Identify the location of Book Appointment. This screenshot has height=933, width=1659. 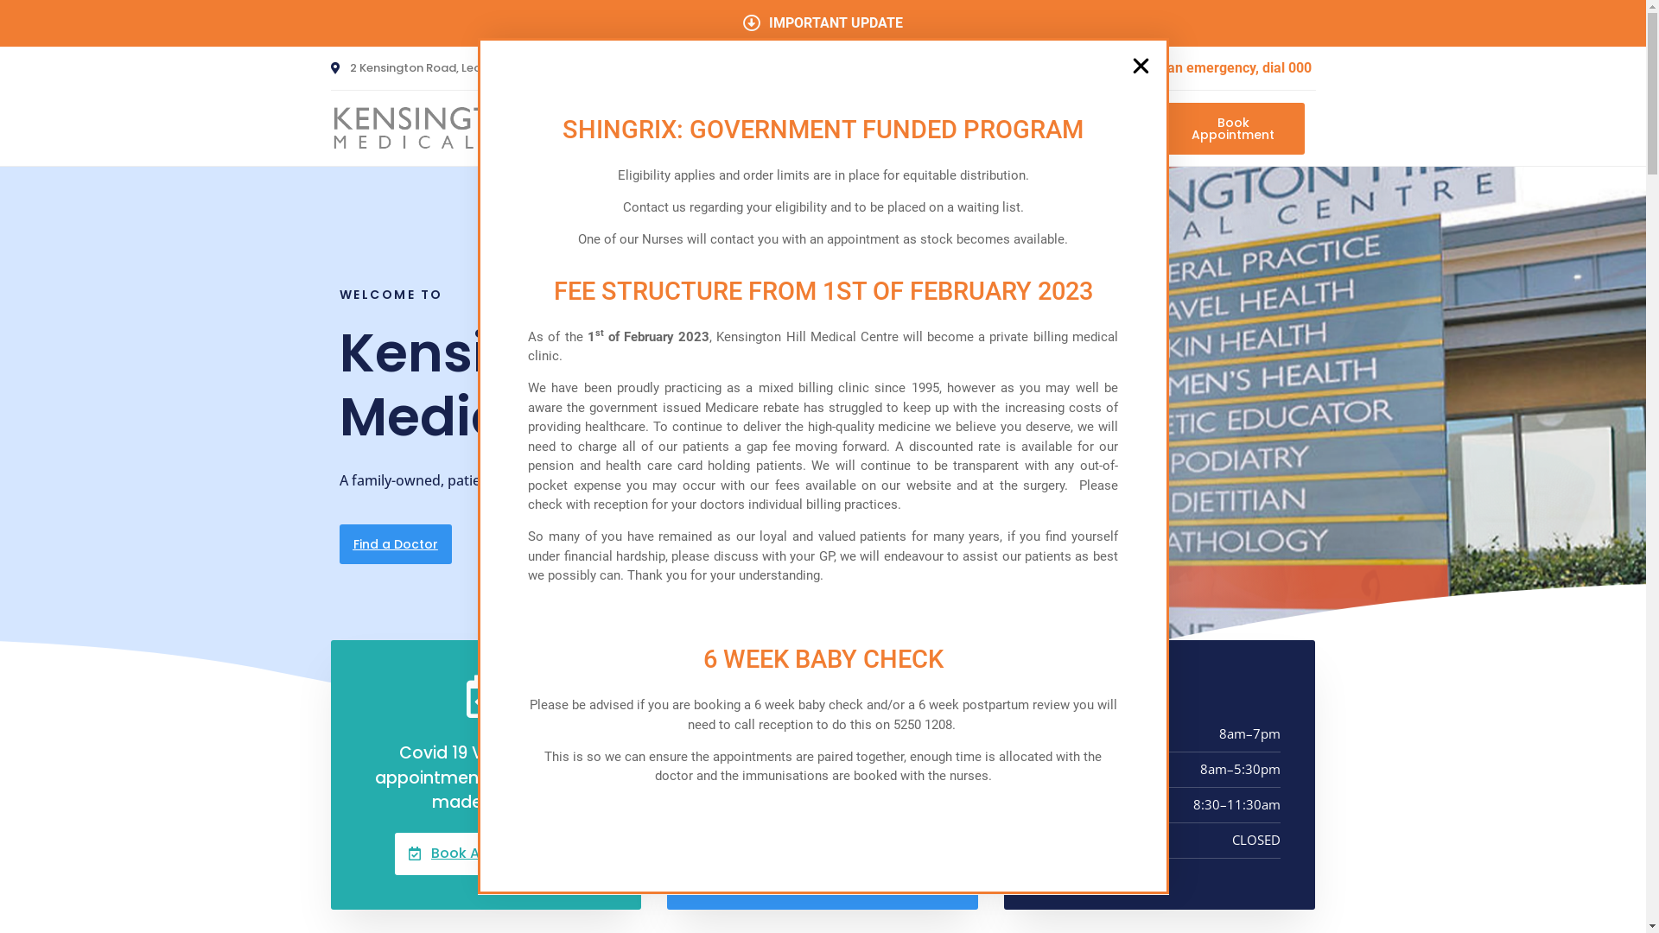
(1223, 128).